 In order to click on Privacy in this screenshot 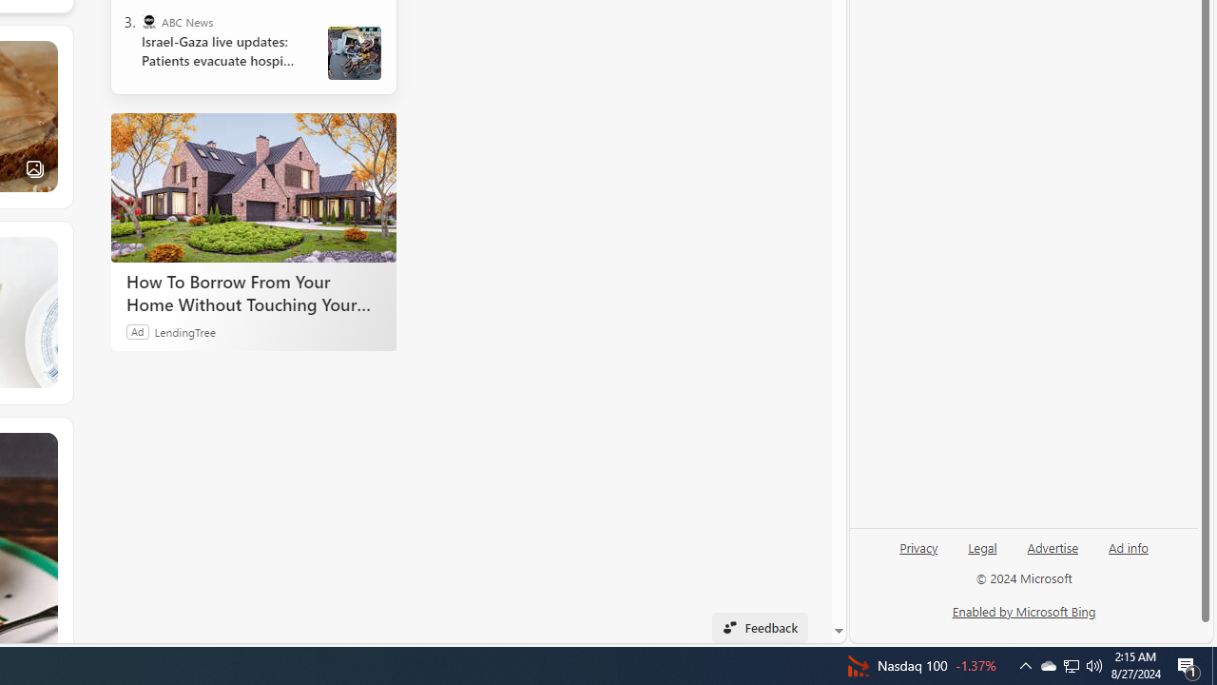, I will do `click(918, 555)`.